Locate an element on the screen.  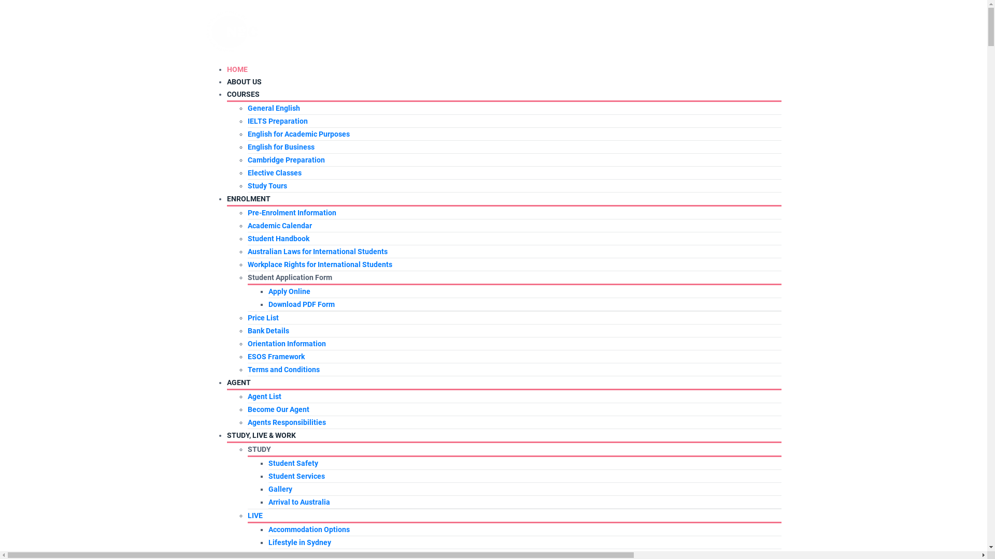
Bank Details is located at coordinates (268, 331).